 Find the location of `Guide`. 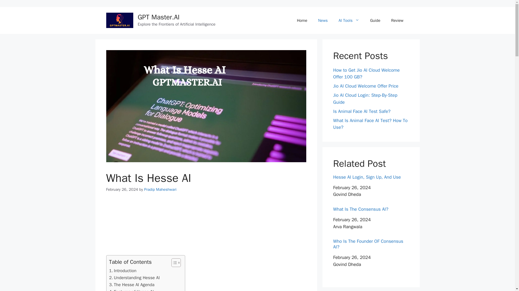

Guide is located at coordinates (375, 20).